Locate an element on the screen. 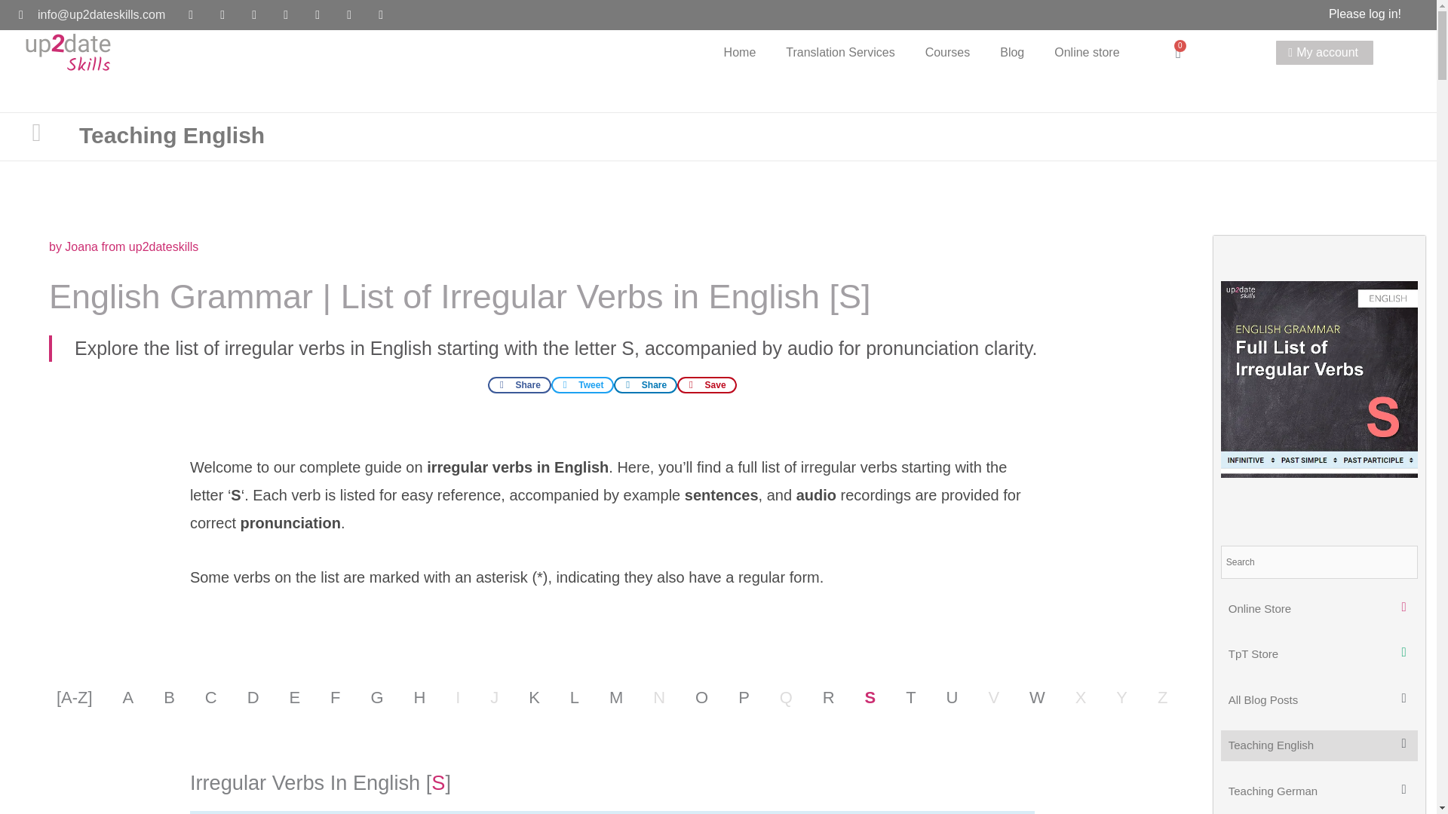 This screenshot has height=814, width=1448. Blog is located at coordinates (1012, 53).